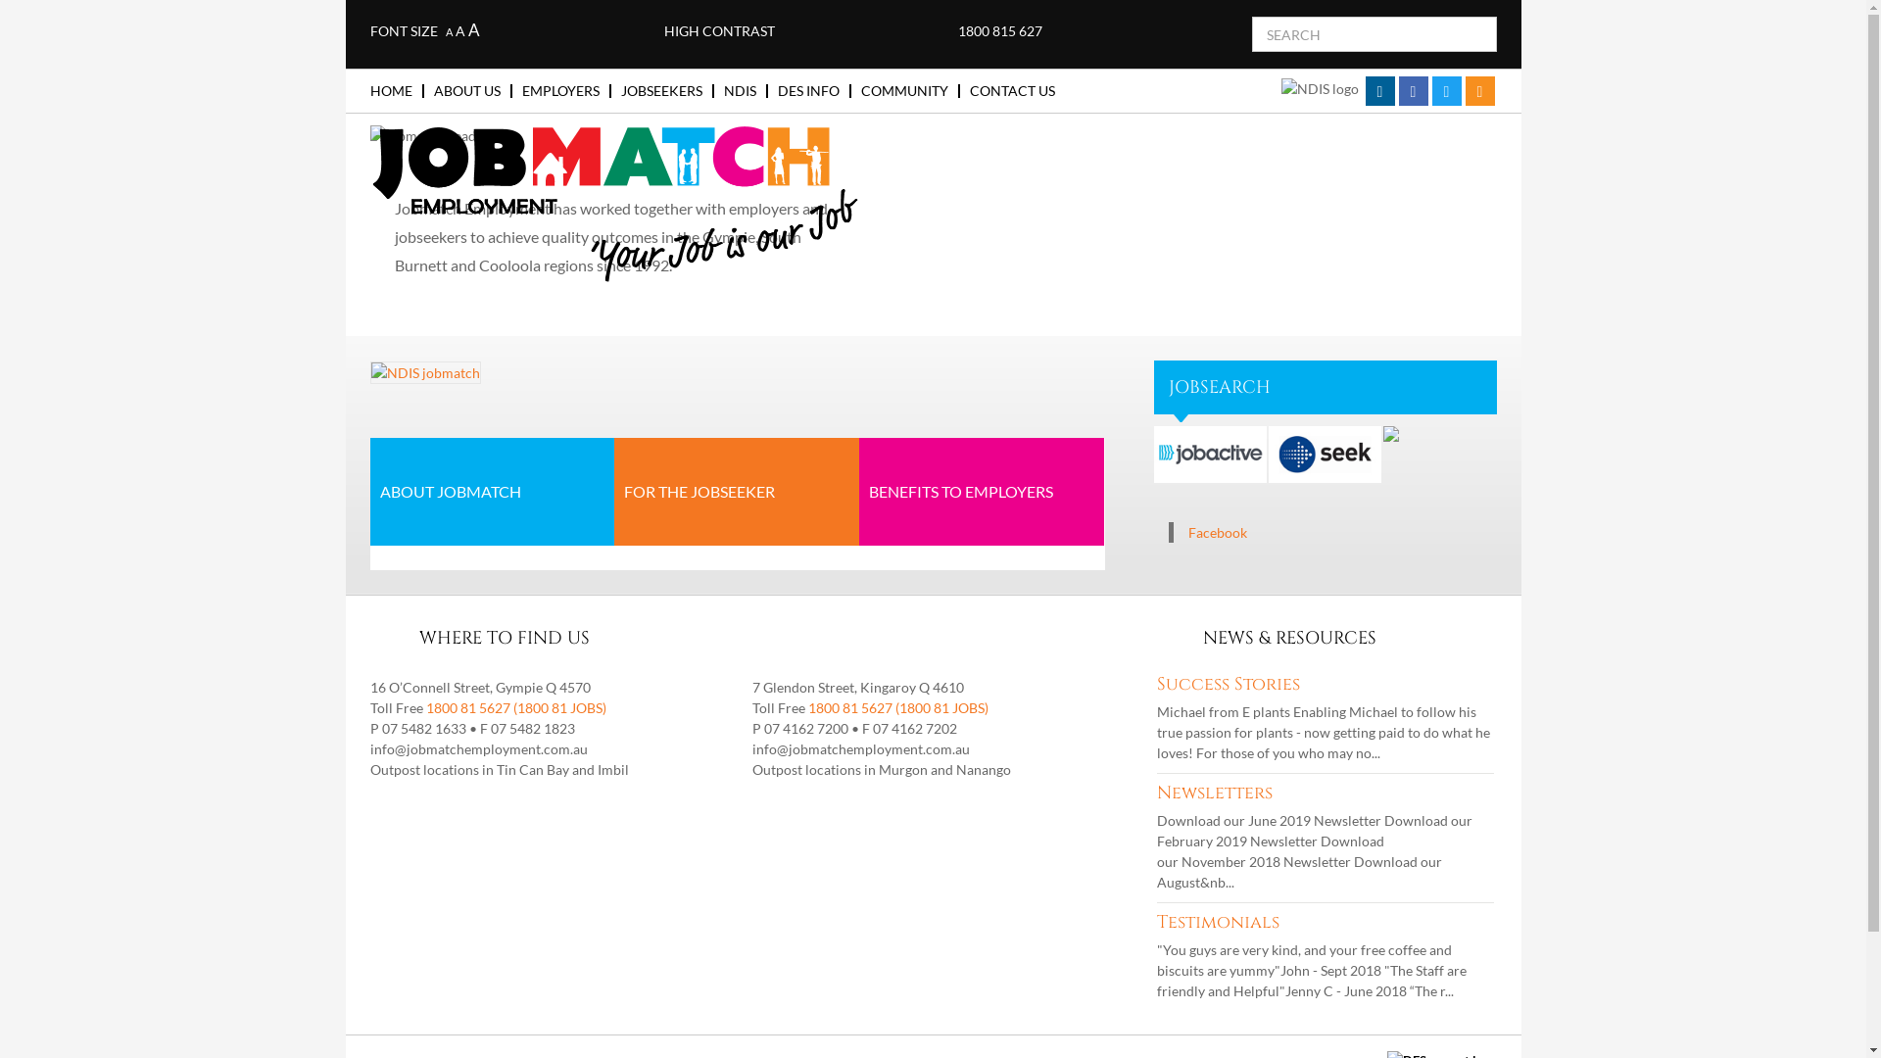 This screenshot has width=1881, height=1058. I want to click on Facebook, so click(1217, 533).